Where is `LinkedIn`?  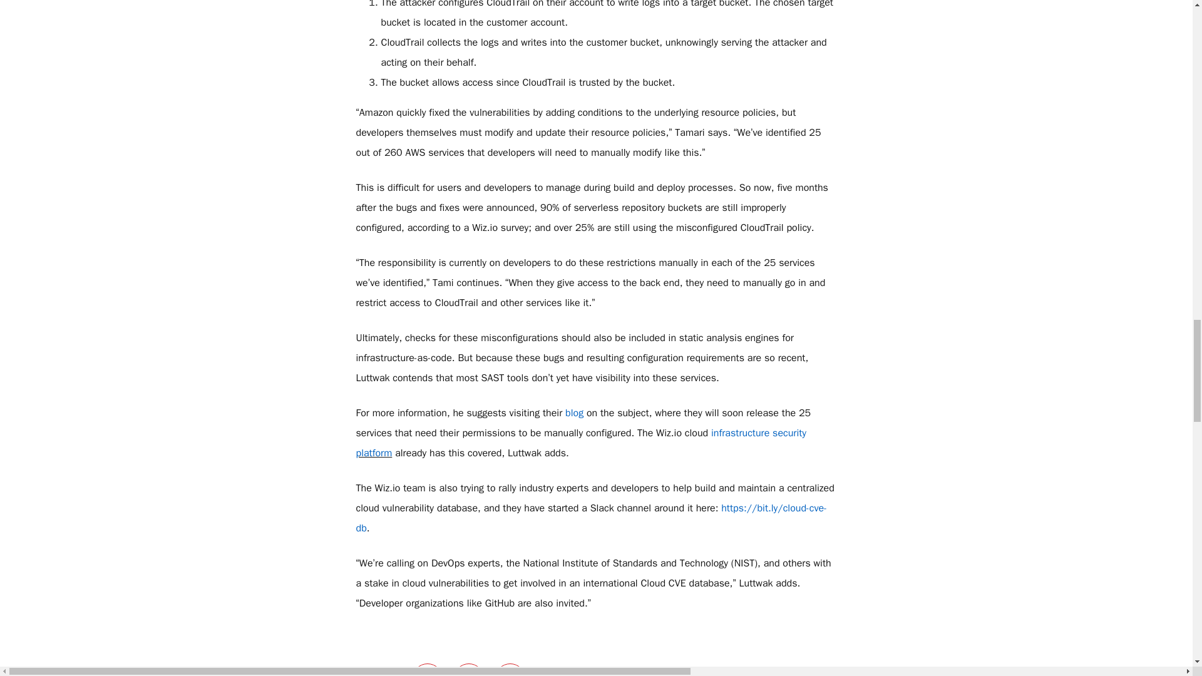 LinkedIn is located at coordinates (468, 670).